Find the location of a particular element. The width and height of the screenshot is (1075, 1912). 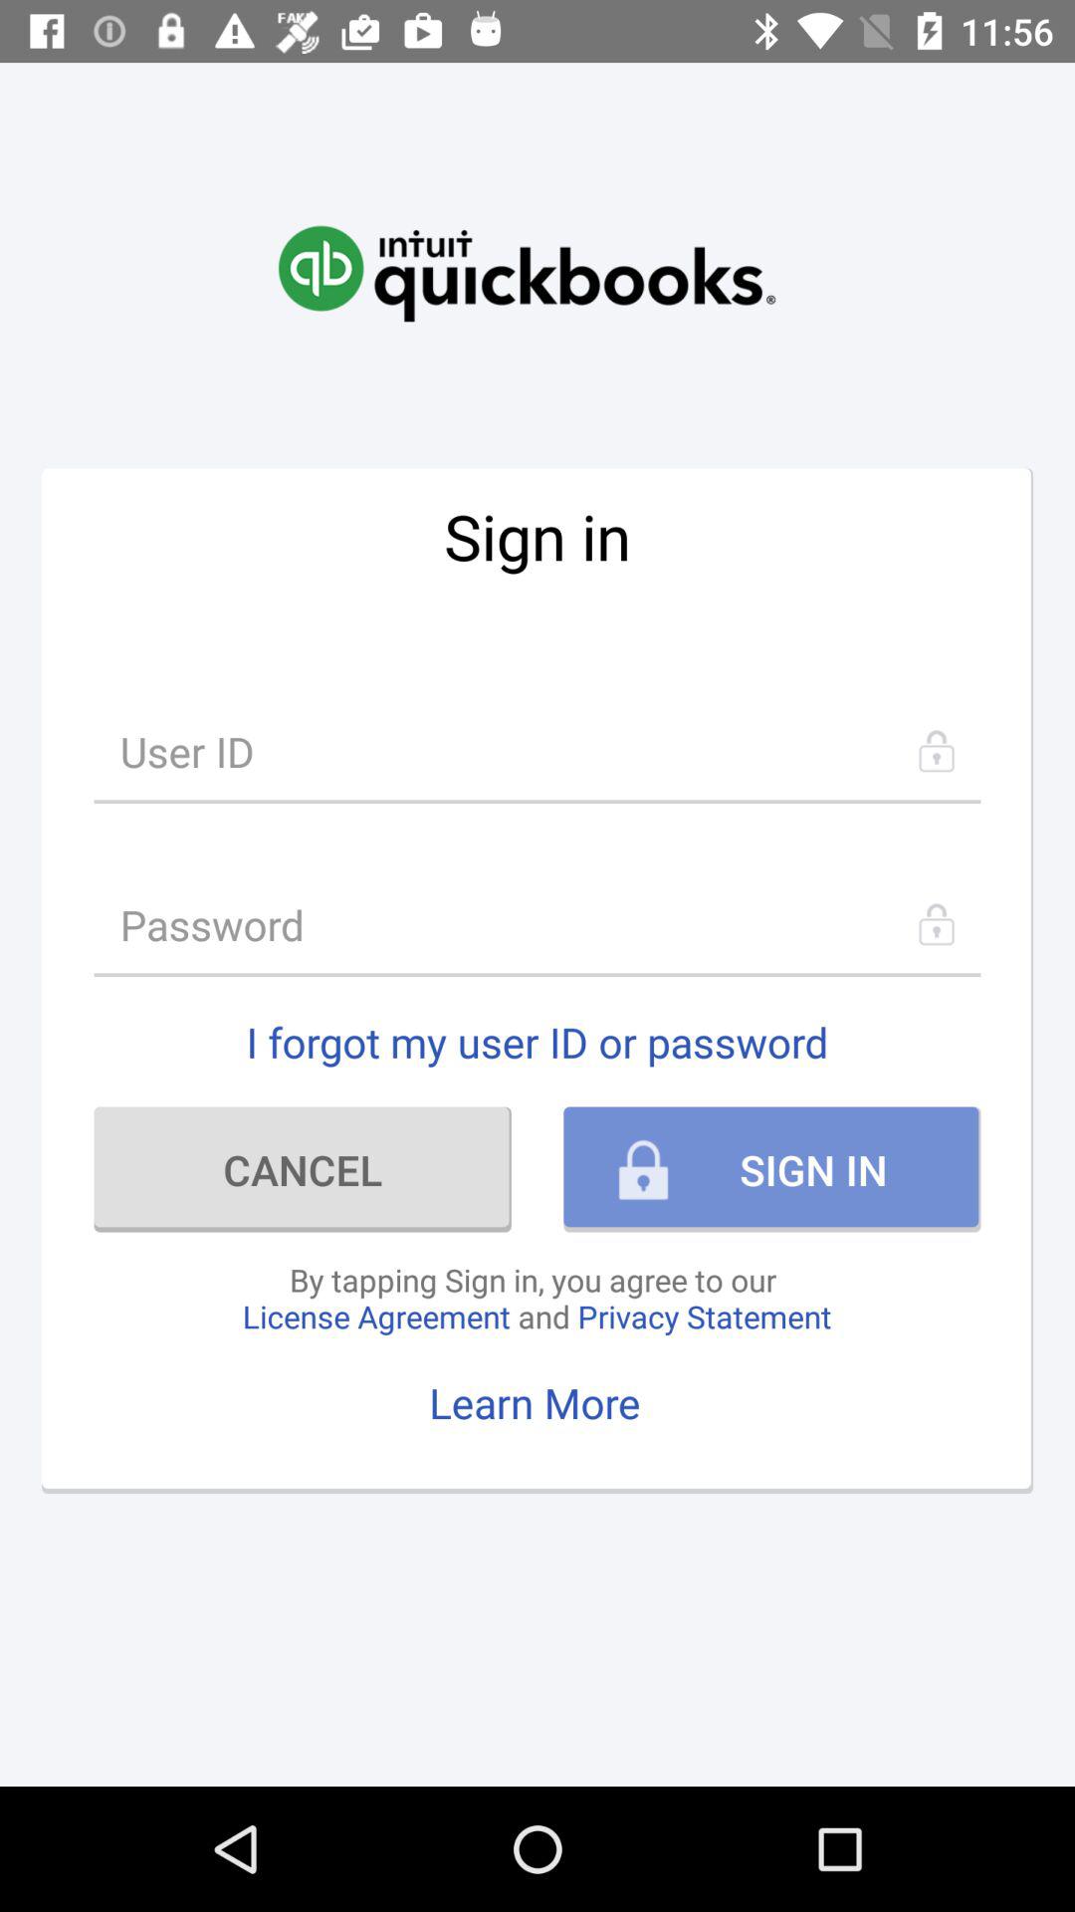

swipe until by tapping sign item is located at coordinates (537, 1298).